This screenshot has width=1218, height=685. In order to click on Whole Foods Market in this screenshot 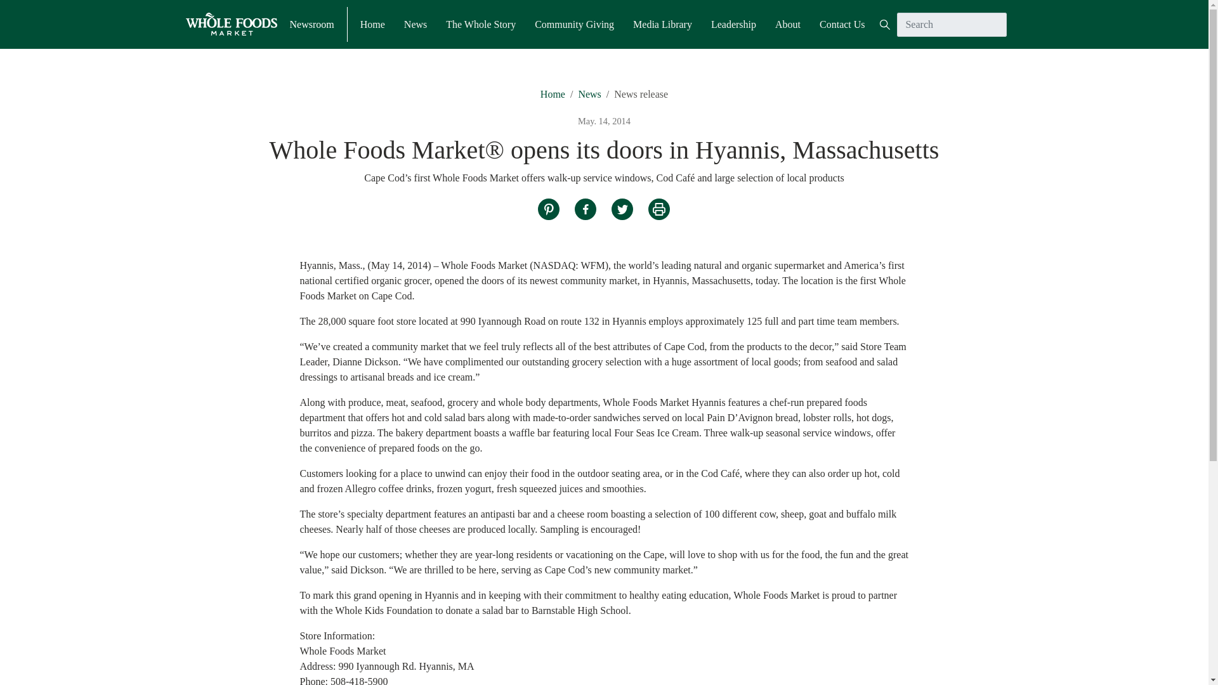, I will do `click(230, 24)`.